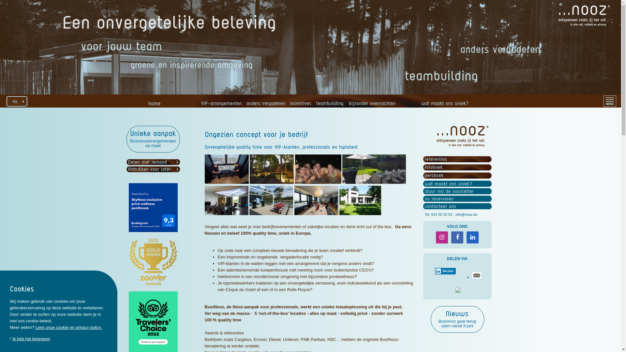 The height and width of the screenshot is (352, 626). Describe the element at coordinates (444, 105) in the screenshot. I see `wat maakt ons uniek?` at that location.